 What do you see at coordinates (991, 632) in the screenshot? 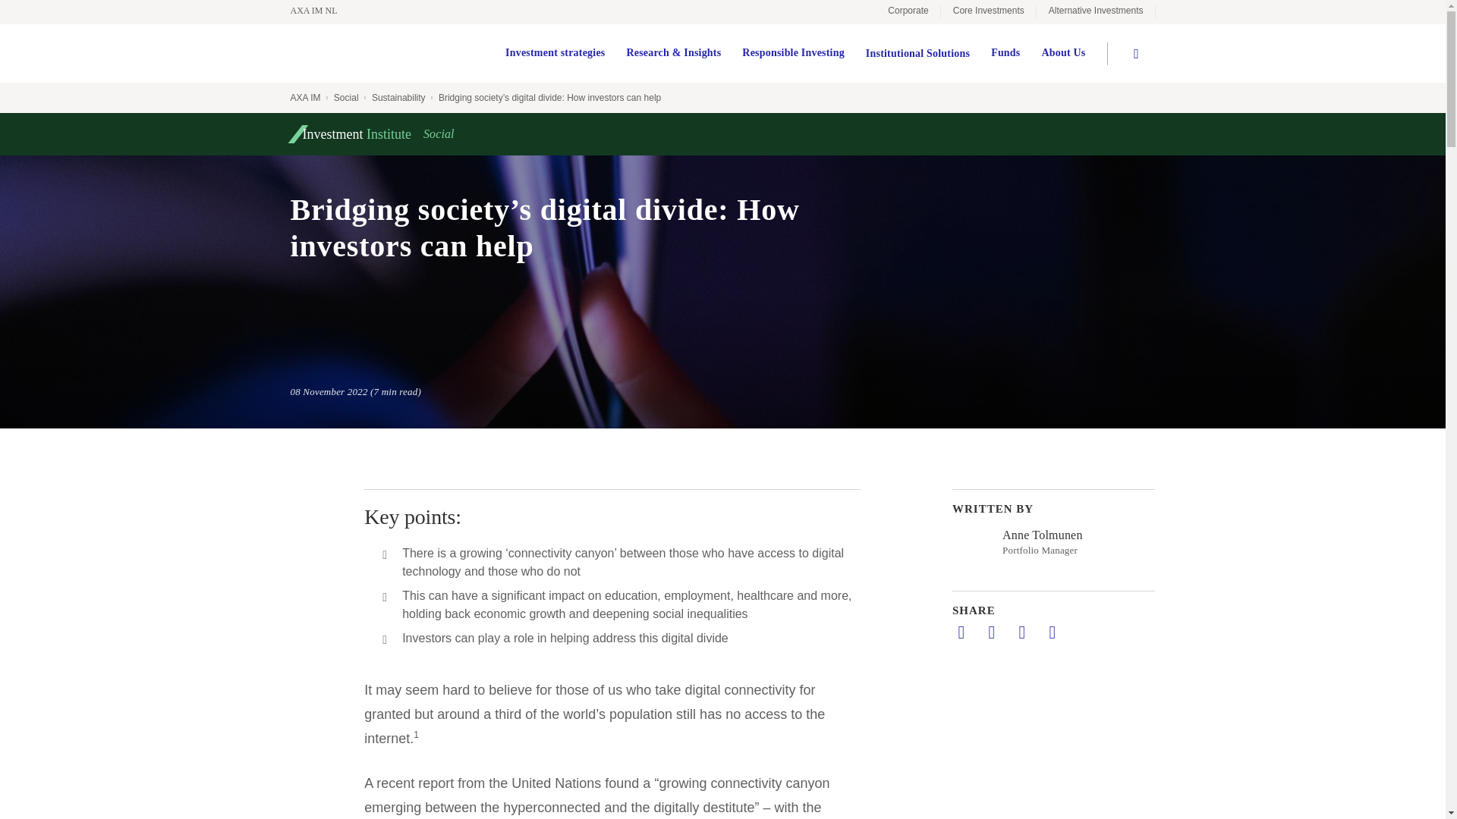
I see `Share on twitter` at bounding box center [991, 632].